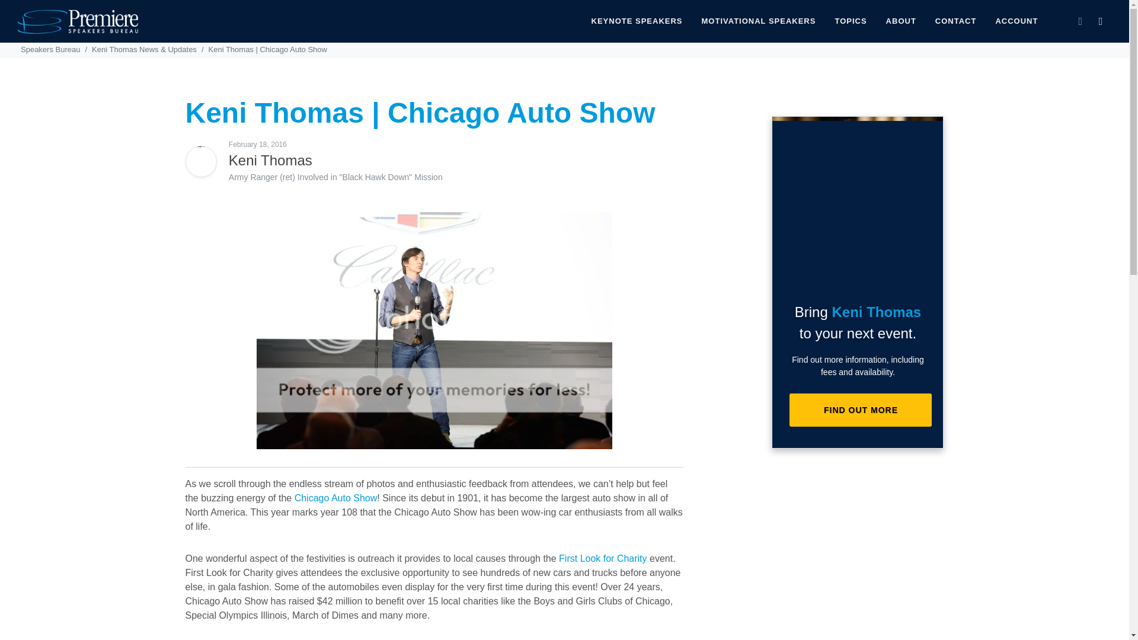 The height and width of the screenshot is (640, 1138). What do you see at coordinates (850, 21) in the screenshot?
I see `TOPICS` at bounding box center [850, 21].